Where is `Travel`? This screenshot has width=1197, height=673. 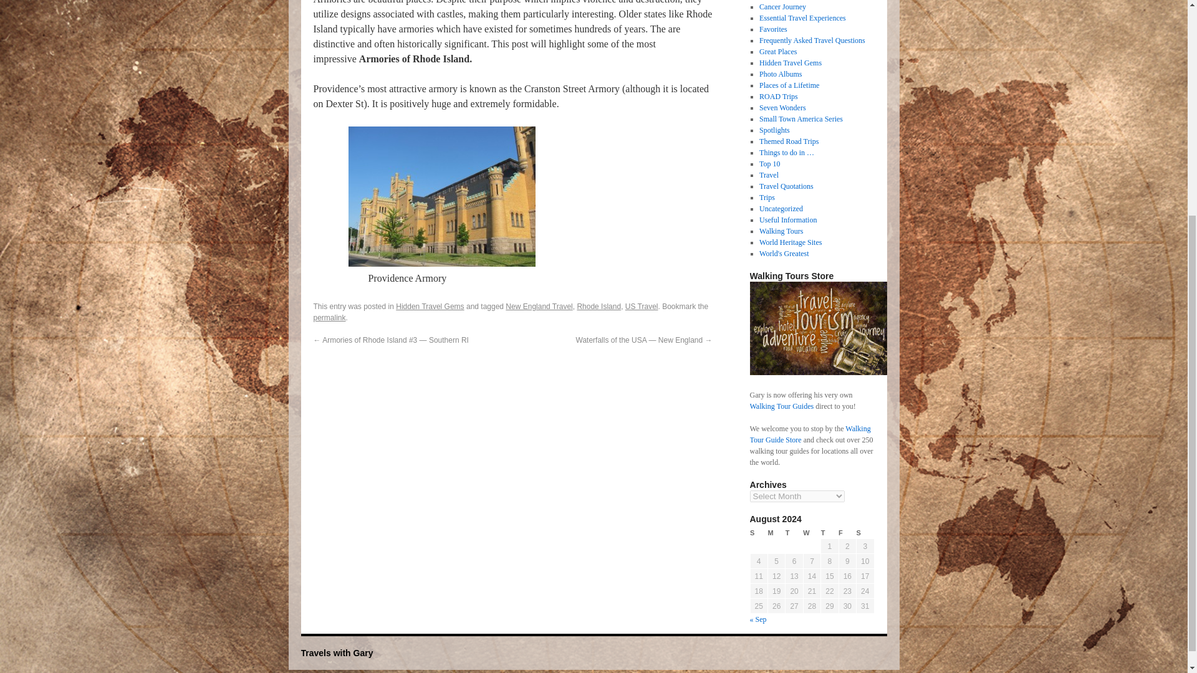 Travel is located at coordinates (769, 175).